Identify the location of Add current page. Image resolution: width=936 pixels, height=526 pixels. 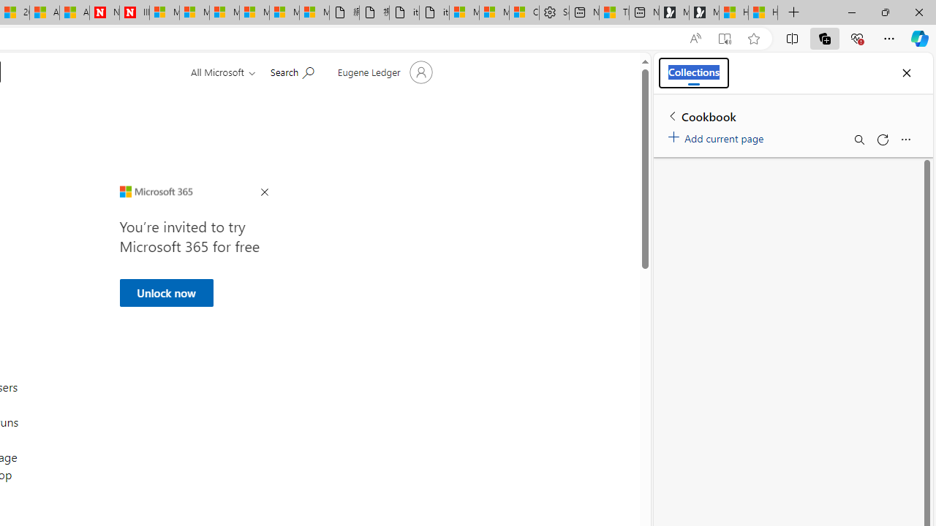
(718, 136).